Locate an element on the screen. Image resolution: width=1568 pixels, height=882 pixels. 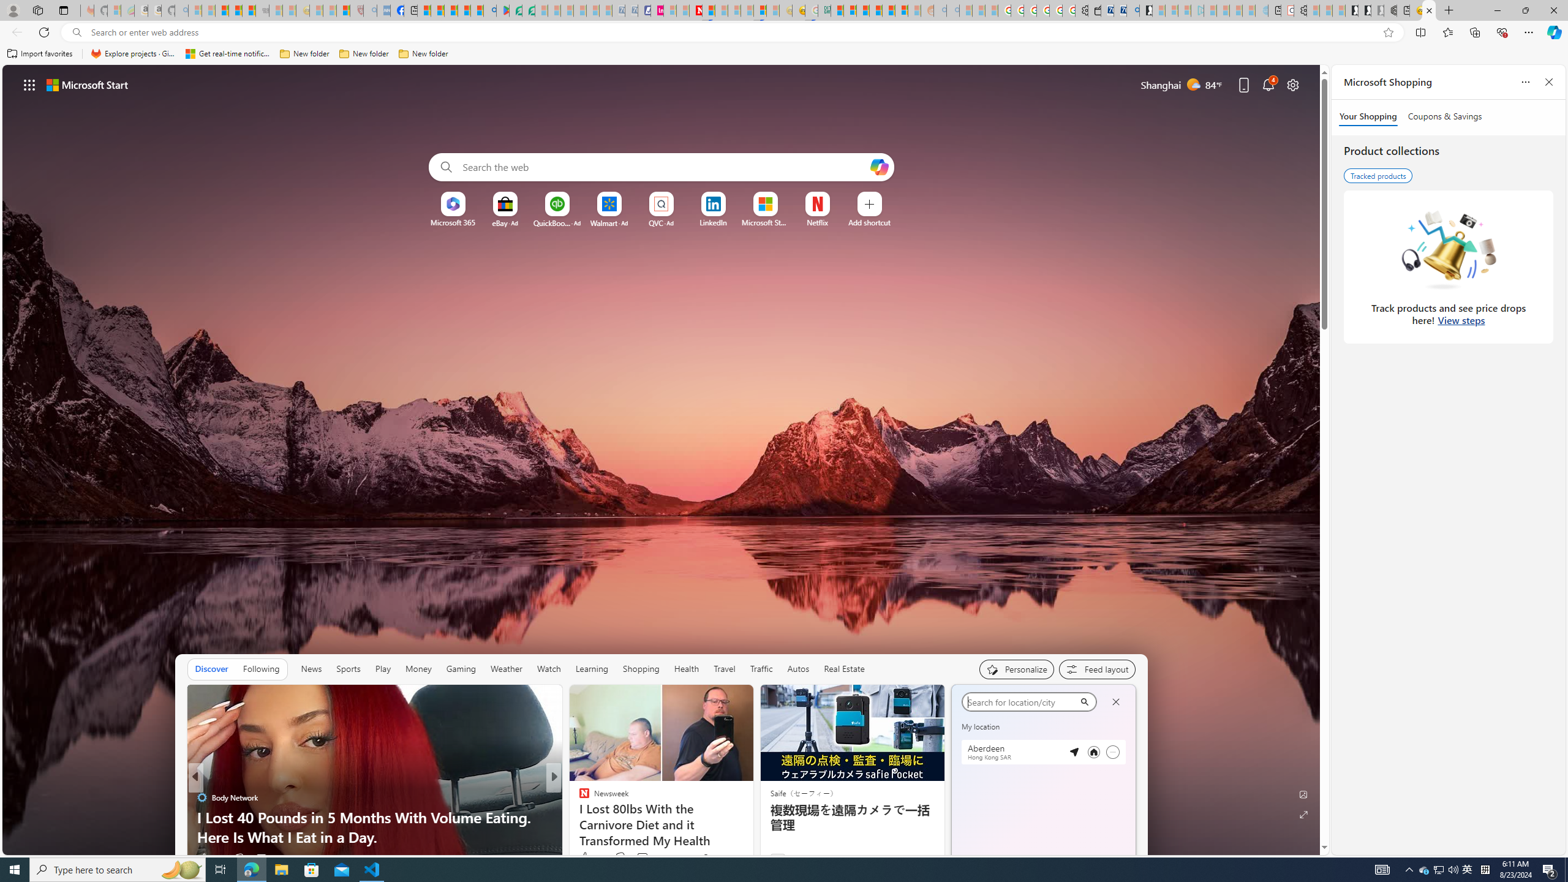
Learning is located at coordinates (592, 669).